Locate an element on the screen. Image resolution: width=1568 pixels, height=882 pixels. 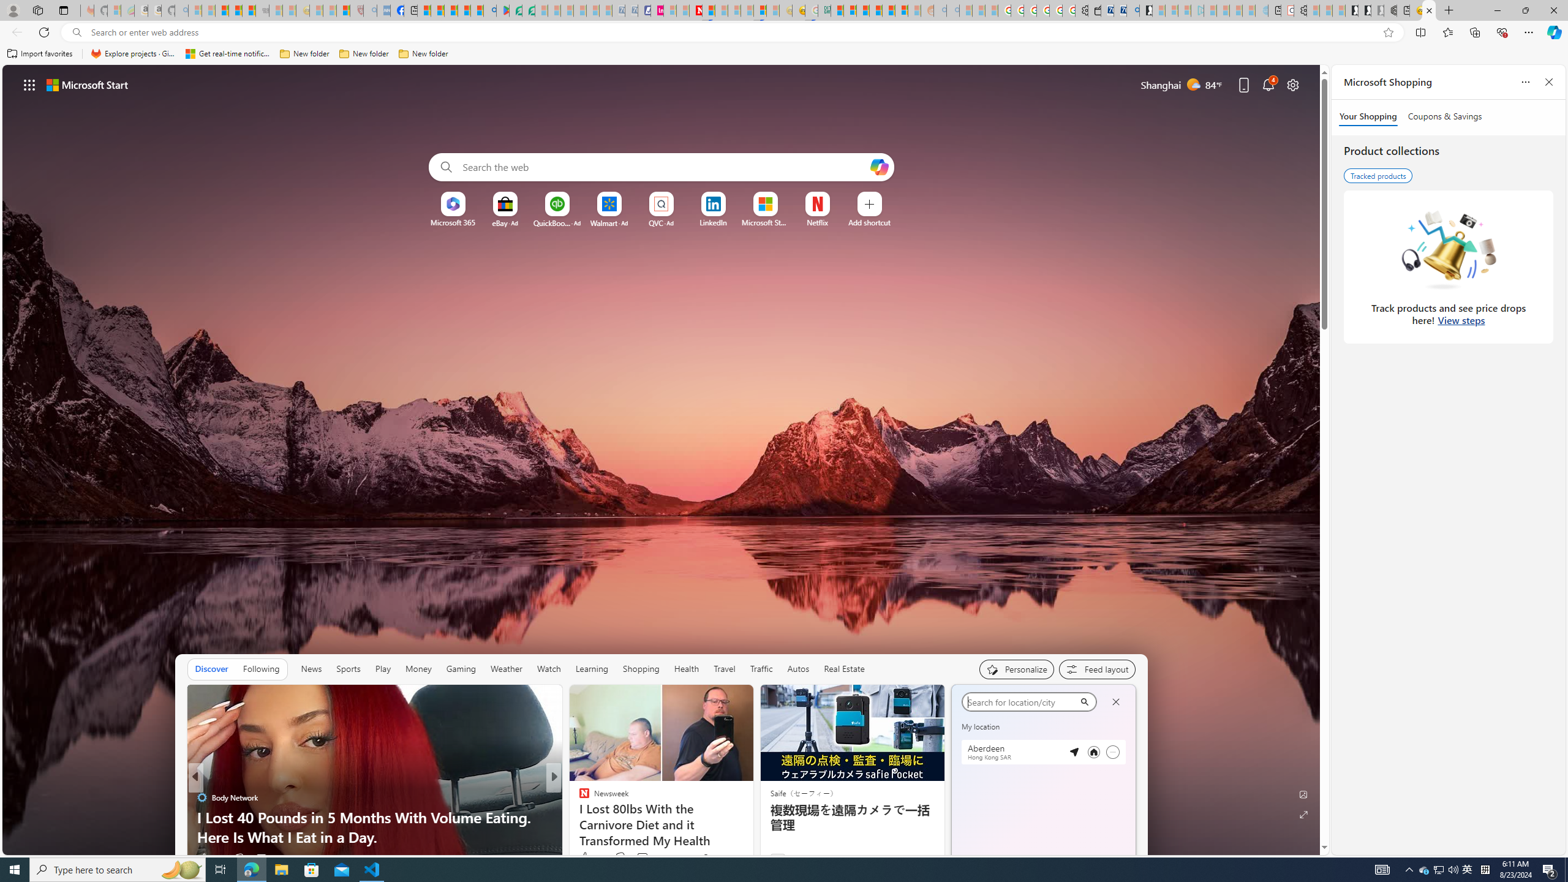
Learning is located at coordinates (592, 669).